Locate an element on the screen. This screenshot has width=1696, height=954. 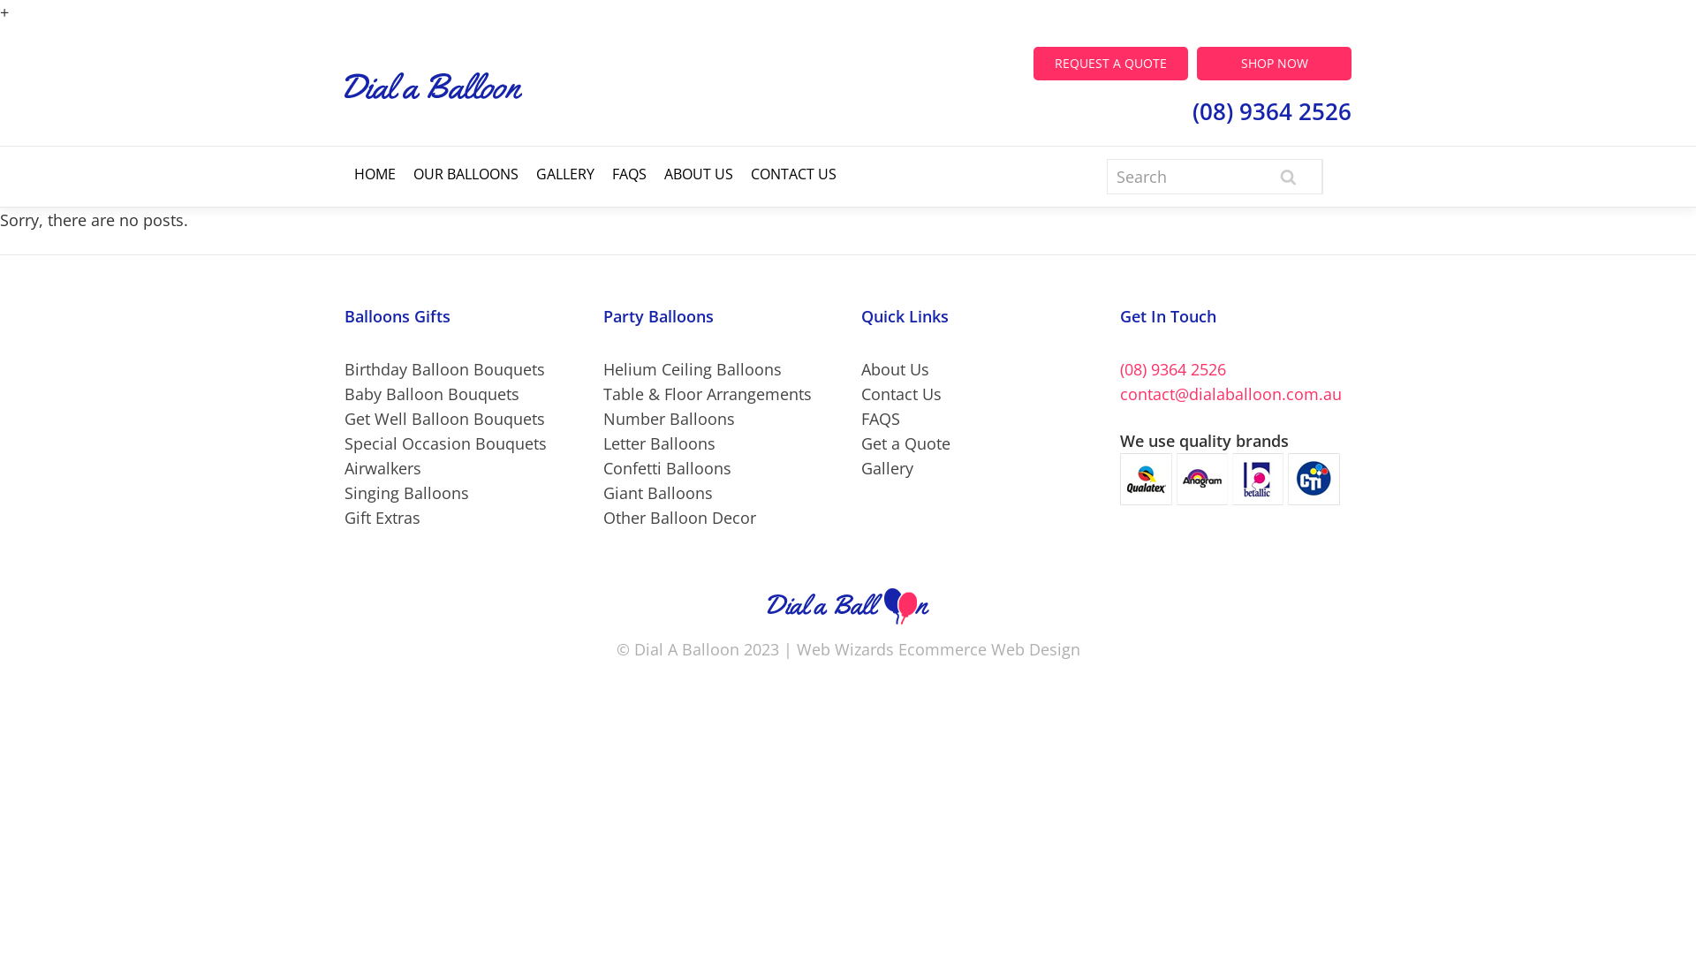
About Us is located at coordinates (896, 369).